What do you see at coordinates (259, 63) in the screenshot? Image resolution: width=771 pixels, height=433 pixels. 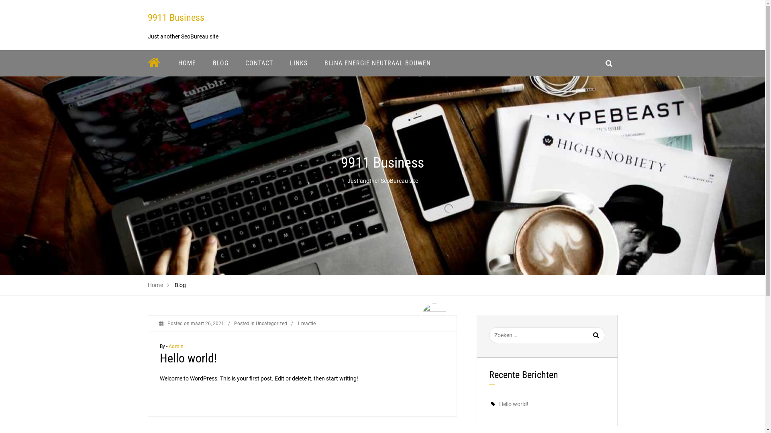 I see `CONTACT` at bounding box center [259, 63].